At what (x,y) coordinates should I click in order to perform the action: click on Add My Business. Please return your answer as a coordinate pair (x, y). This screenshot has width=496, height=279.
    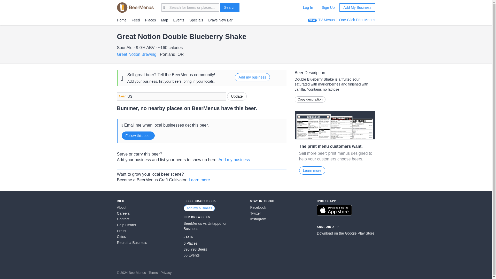
    Looking at the image, I should click on (357, 7).